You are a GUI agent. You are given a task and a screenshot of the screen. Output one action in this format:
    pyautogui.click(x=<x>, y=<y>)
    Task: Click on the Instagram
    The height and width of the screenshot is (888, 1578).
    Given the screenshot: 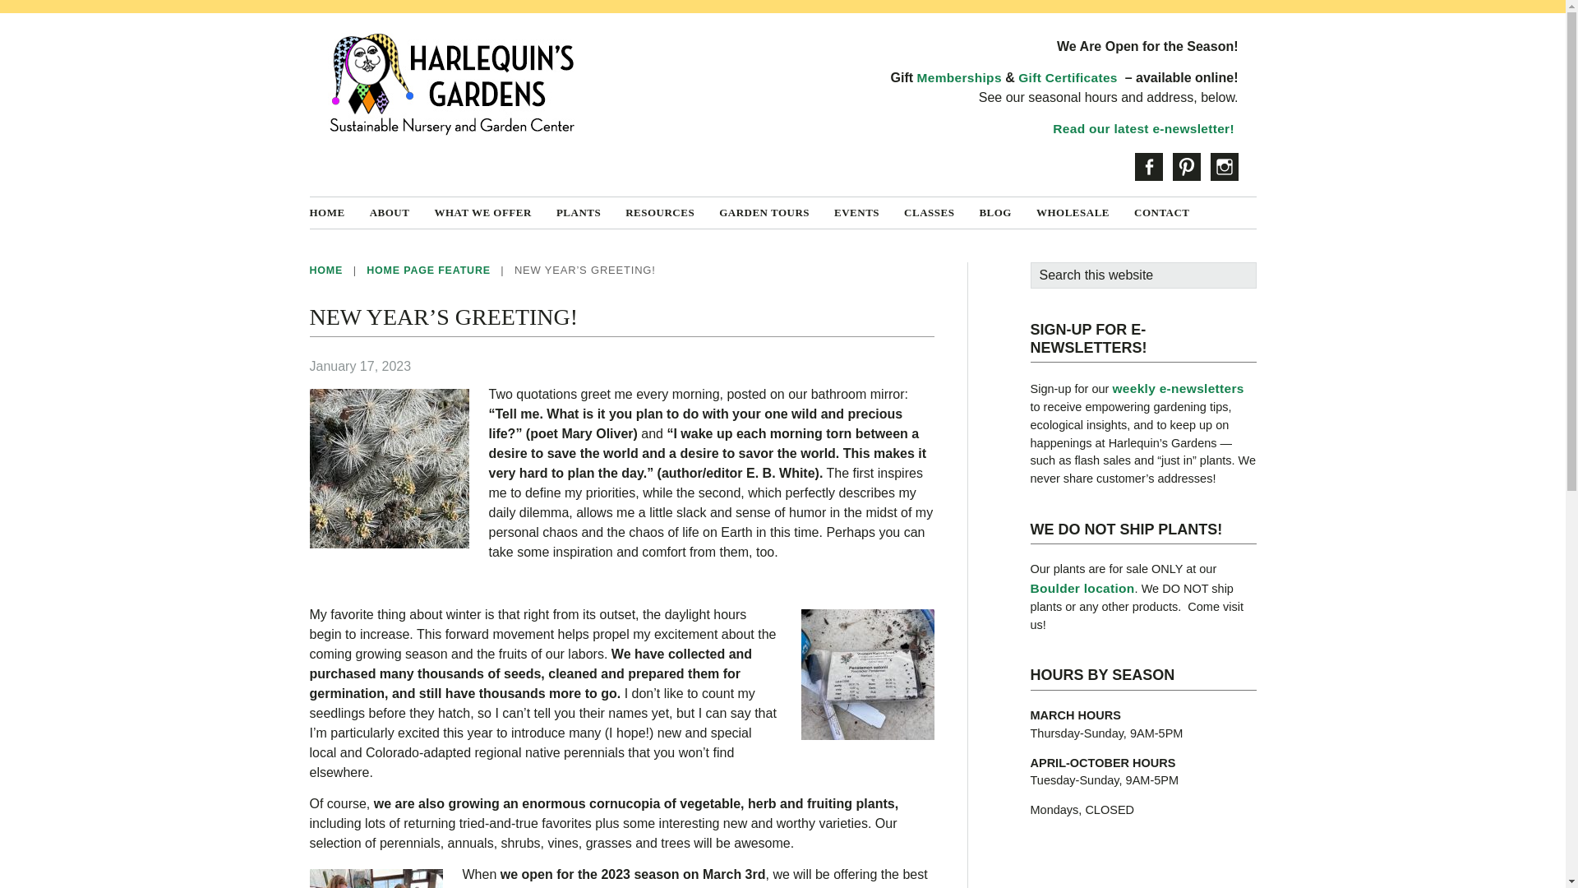 What is the action you would take?
    pyautogui.click(x=1223, y=166)
    